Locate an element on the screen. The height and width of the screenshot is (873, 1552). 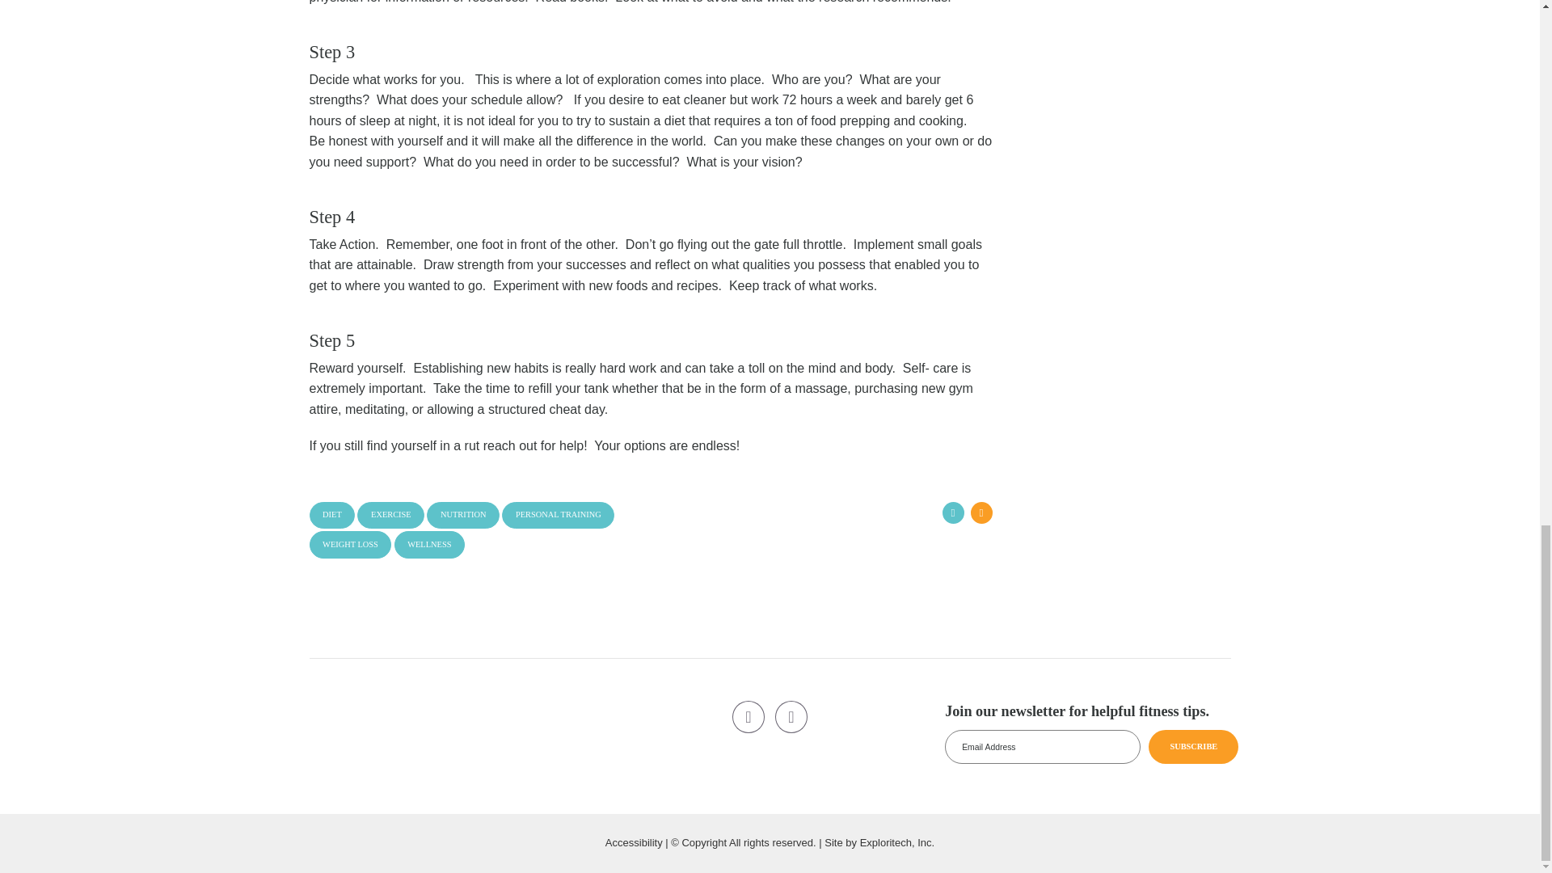
PERSONAL TRAINING is located at coordinates (558, 516).